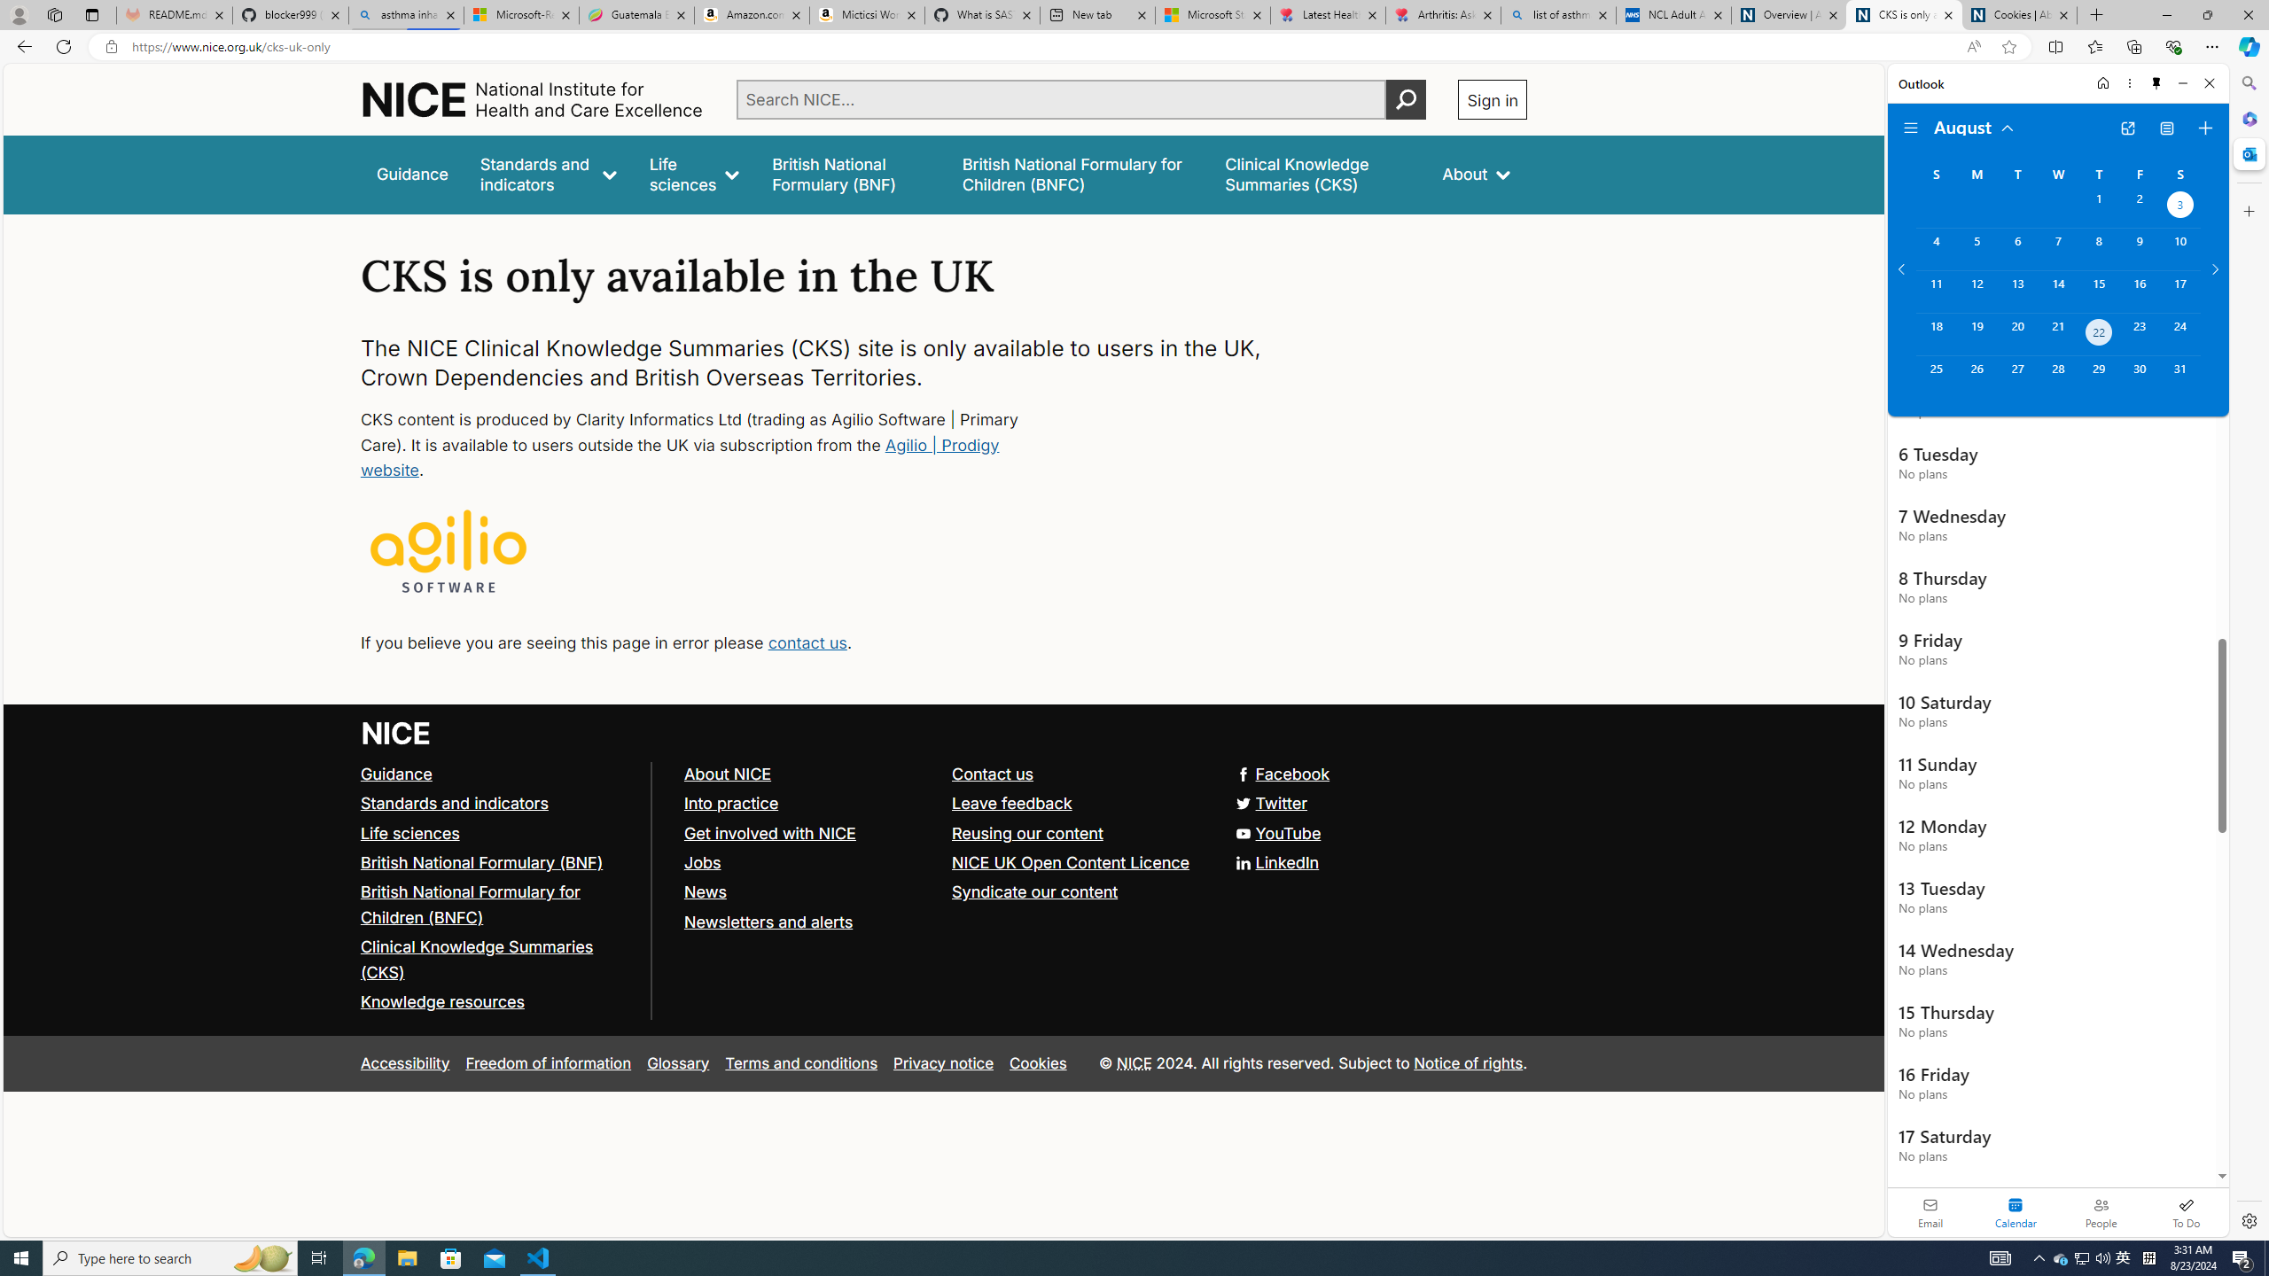 This screenshot has width=2269, height=1276. What do you see at coordinates (1443, 15) in the screenshot?
I see `Arthritis: Ask Health Professionals` at bounding box center [1443, 15].